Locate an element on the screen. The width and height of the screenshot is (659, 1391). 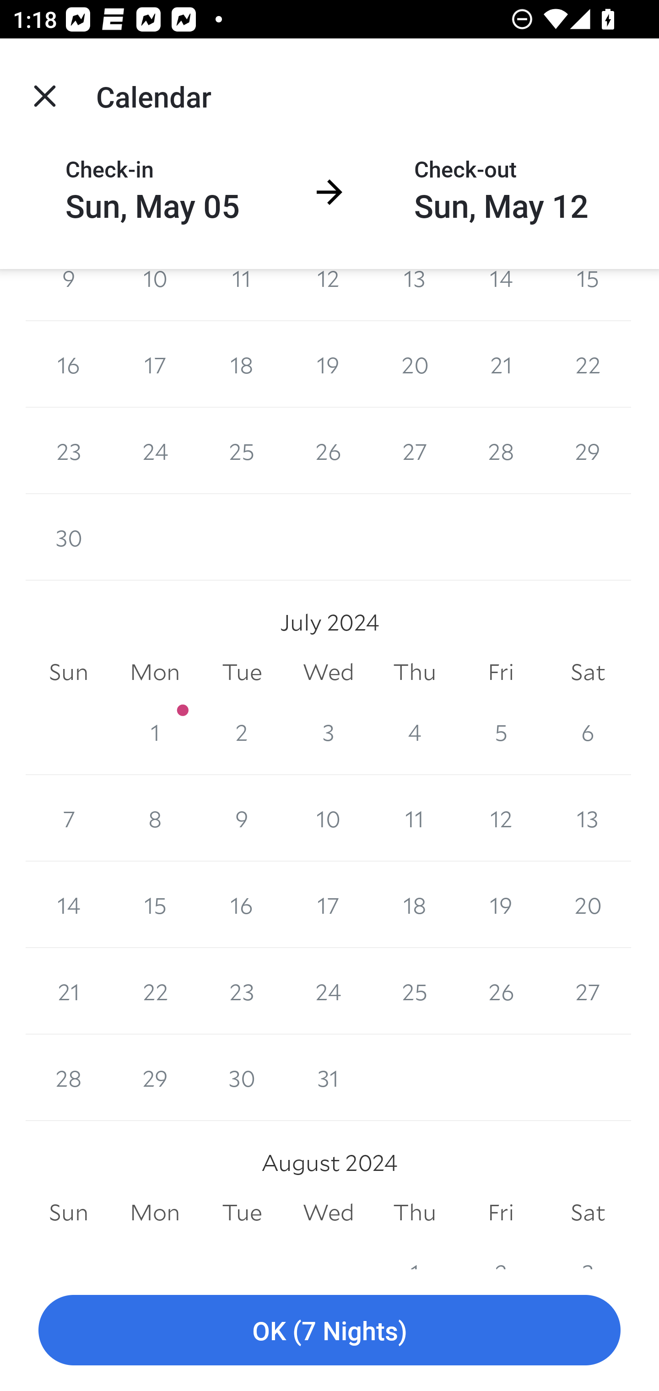
19 19 July 2024 is located at coordinates (501, 905).